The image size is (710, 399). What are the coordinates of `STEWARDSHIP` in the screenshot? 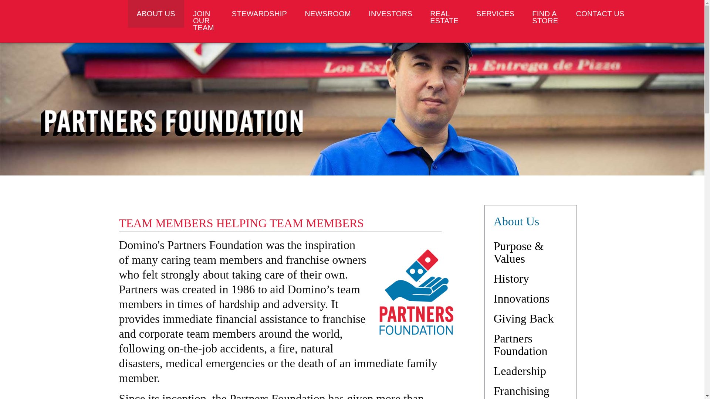 It's located at (259, 14).